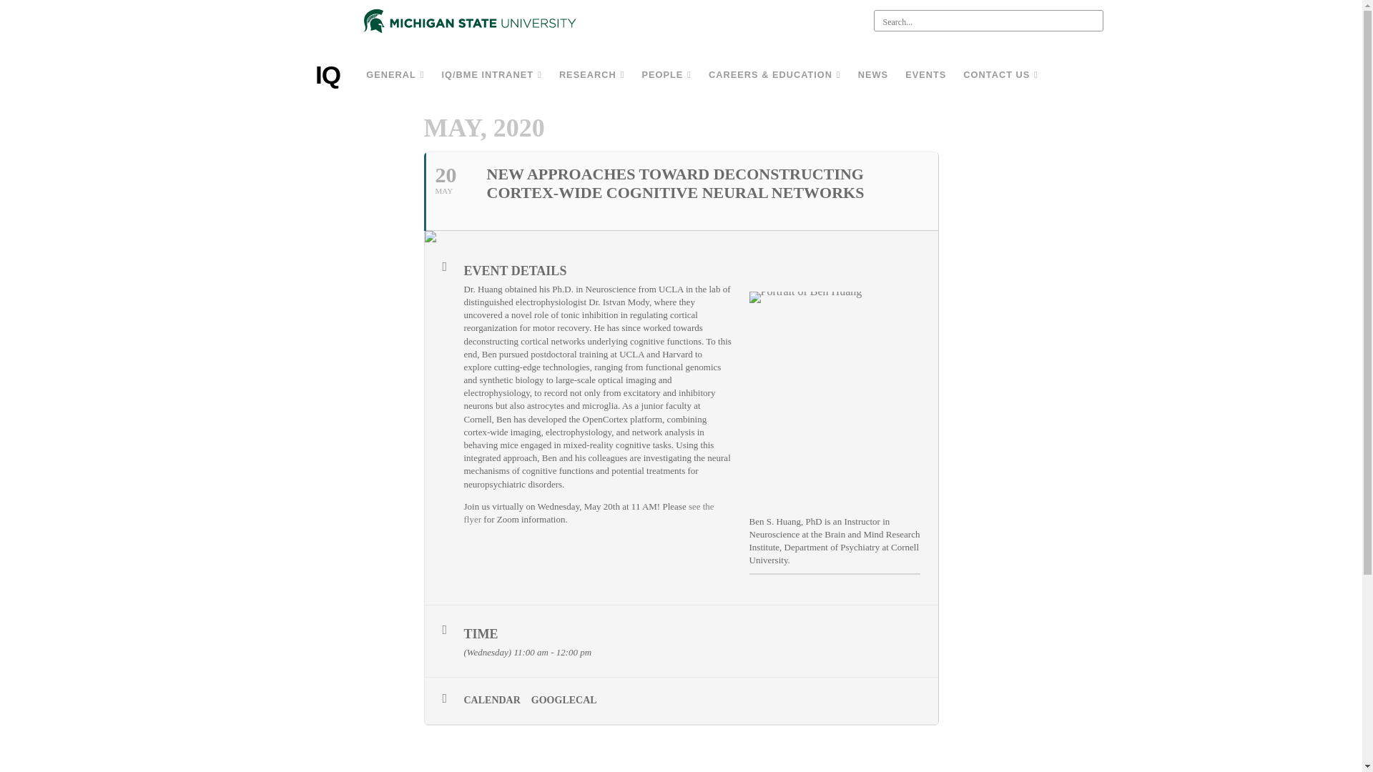 The height and width of the screenshot is (772, 1373). I want to click on RESEARCH, so click(591, 75).